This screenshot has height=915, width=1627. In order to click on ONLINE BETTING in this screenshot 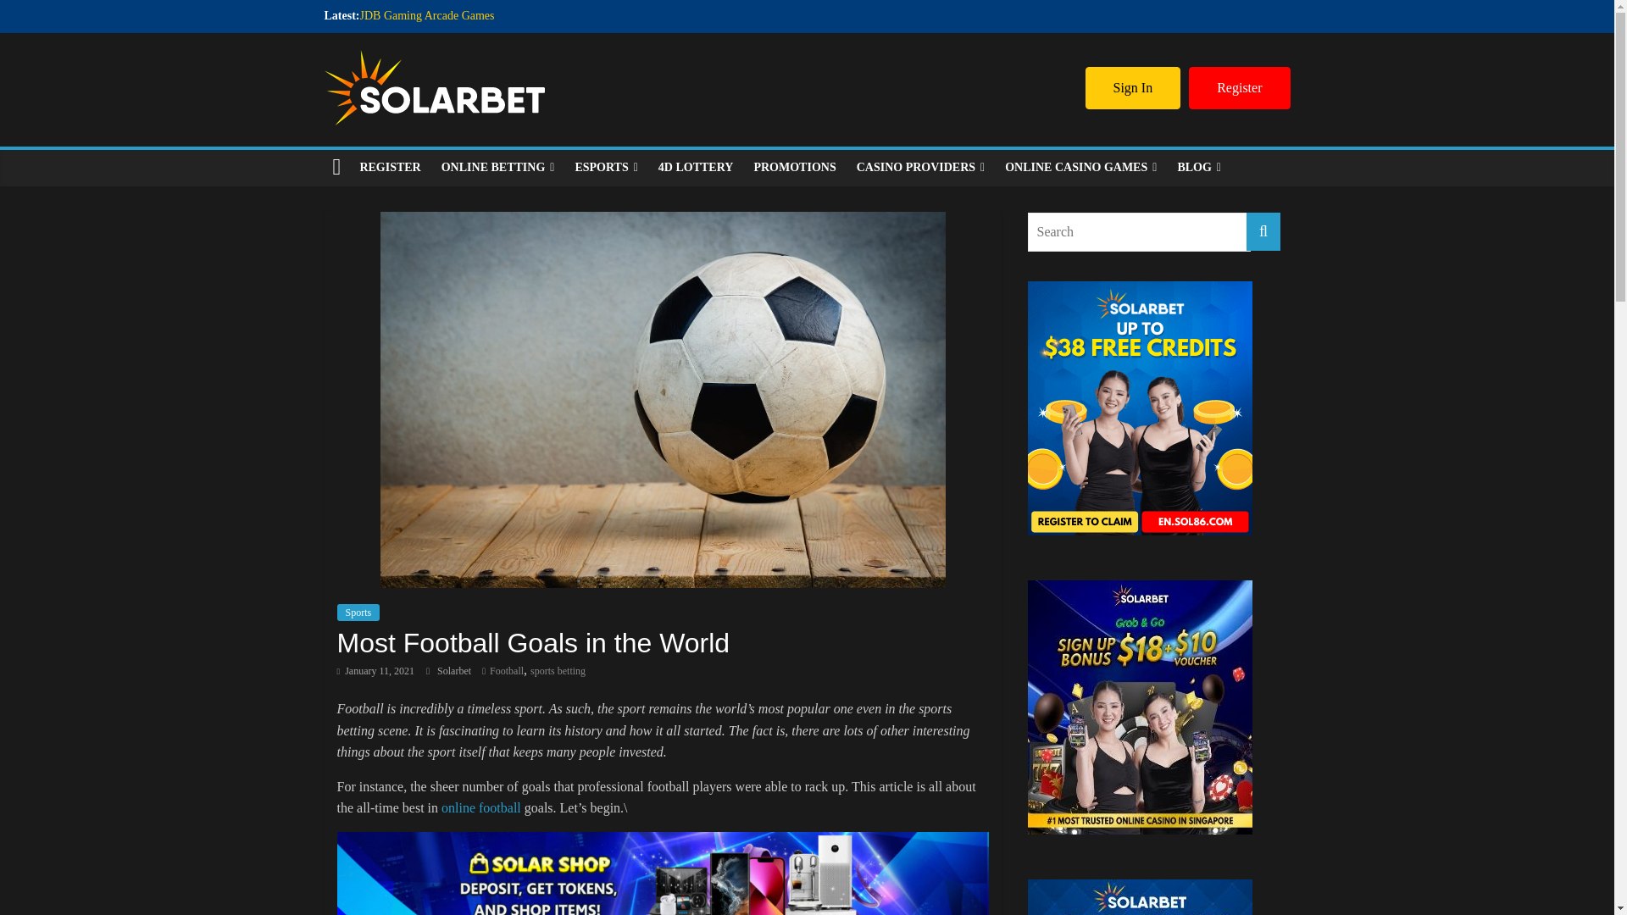, I will do `click(497, 168)`.